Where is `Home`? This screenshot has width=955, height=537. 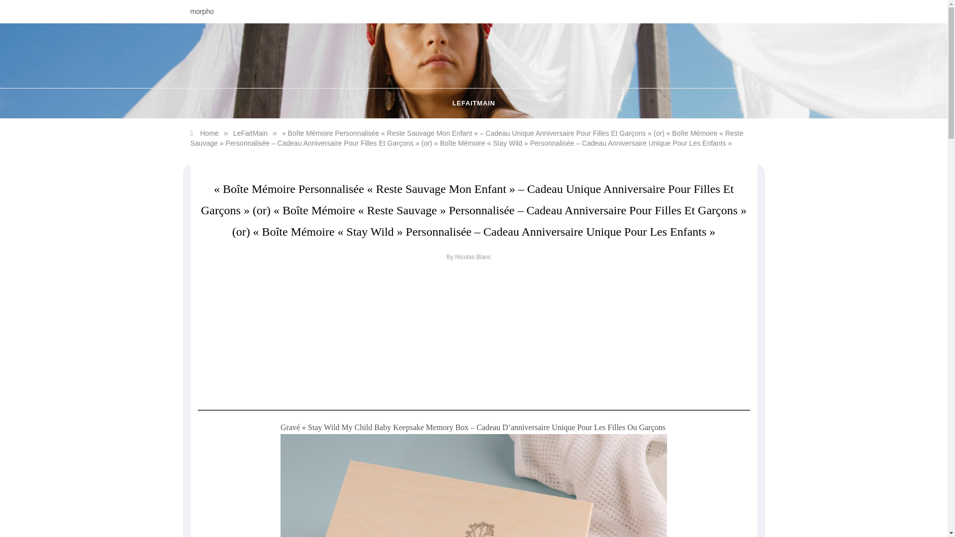
Home is located at coordinates (204, 133).